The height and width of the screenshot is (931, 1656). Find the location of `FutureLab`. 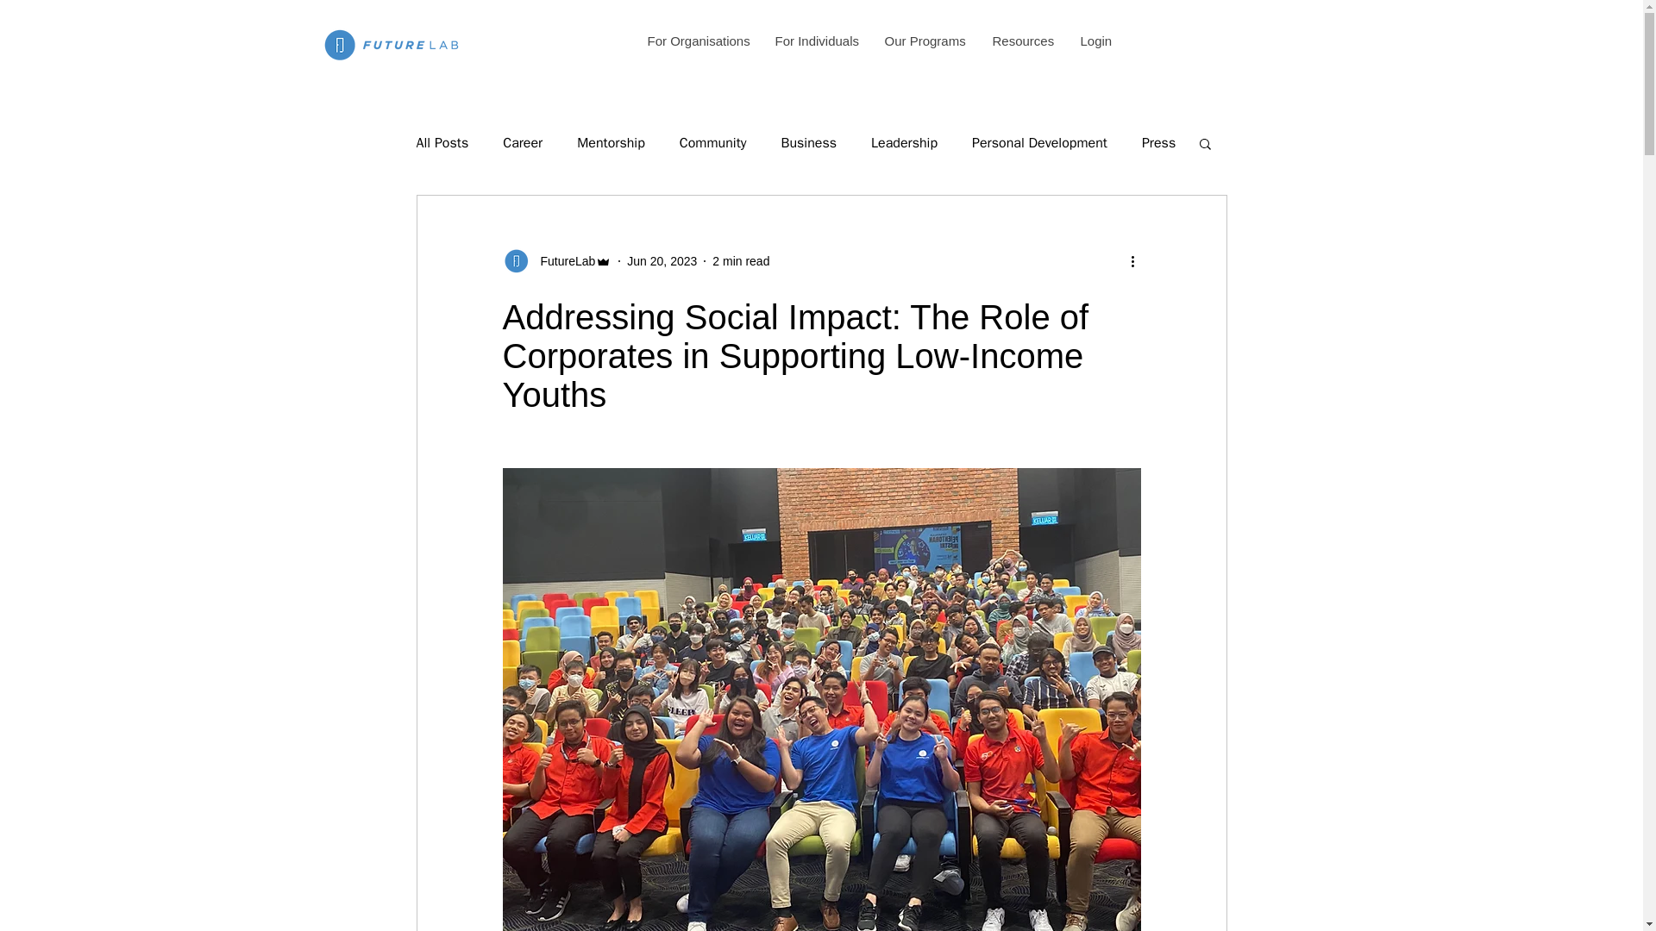

FutureLab is located at coordinates (562, 260).